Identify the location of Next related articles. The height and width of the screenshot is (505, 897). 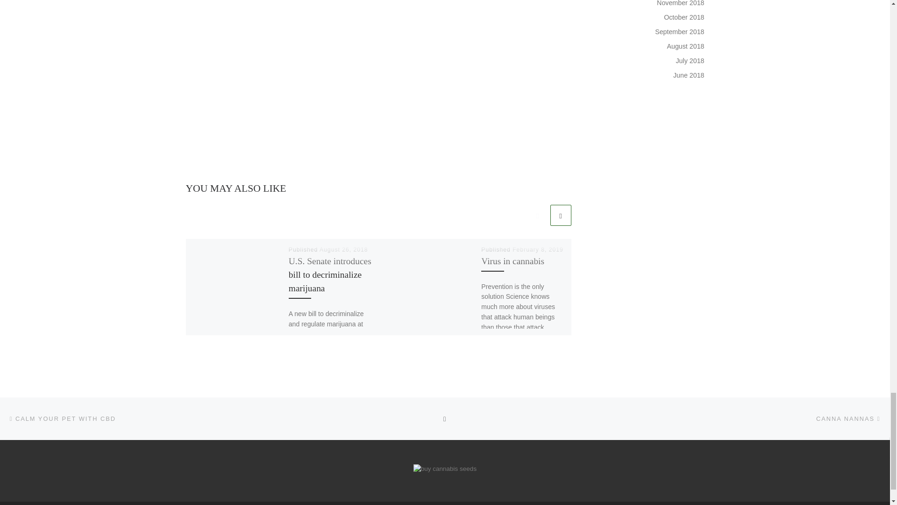
(561, 215).